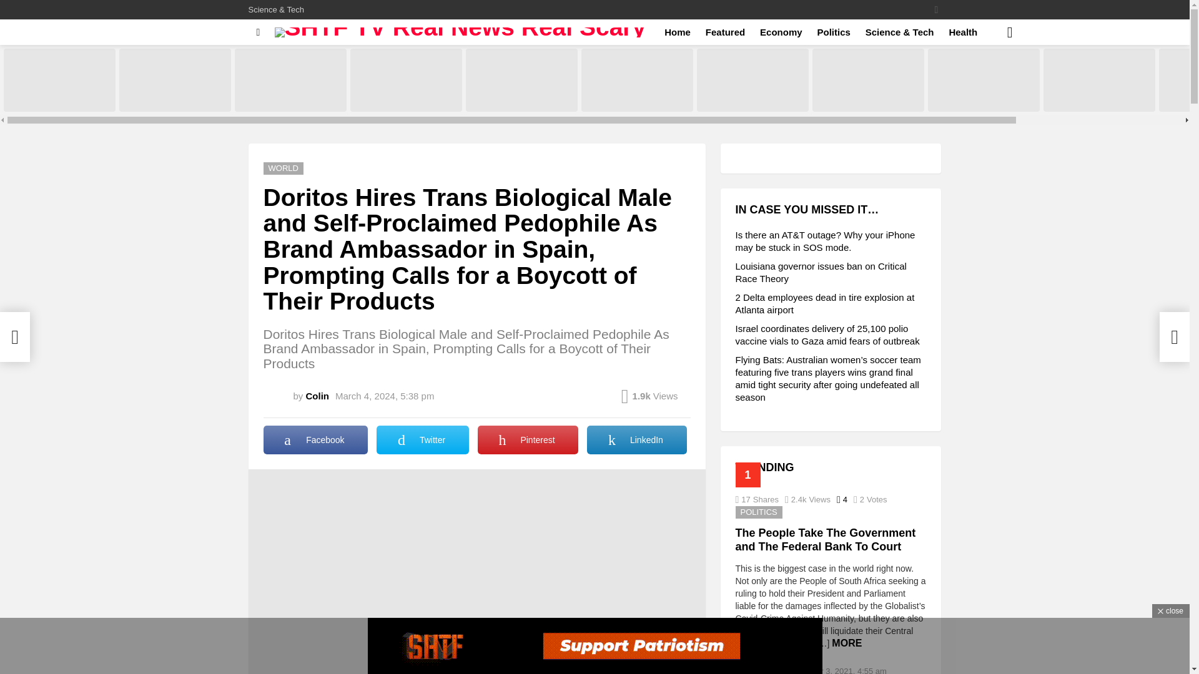 This screenshot has height=674, width=1199. What do you see at coordinates (259, 32) in the screenshot?
I see `Menu` at bounding box center [259, 32].